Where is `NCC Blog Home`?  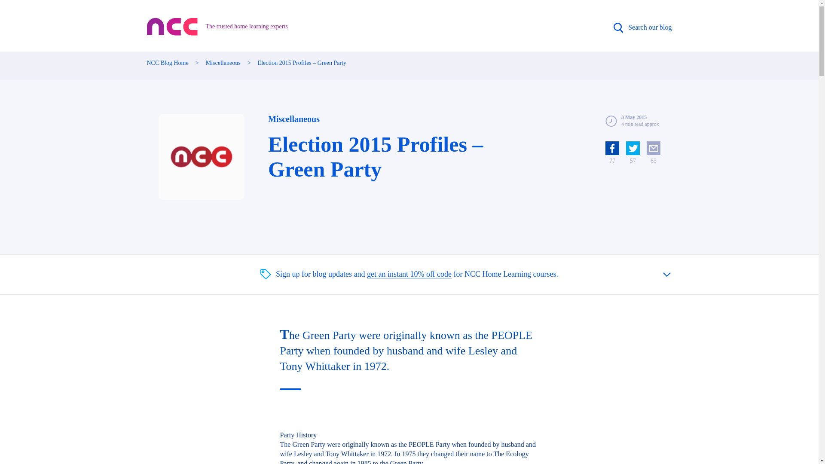 NCC Blog Home is located at coordinates (168, 63).